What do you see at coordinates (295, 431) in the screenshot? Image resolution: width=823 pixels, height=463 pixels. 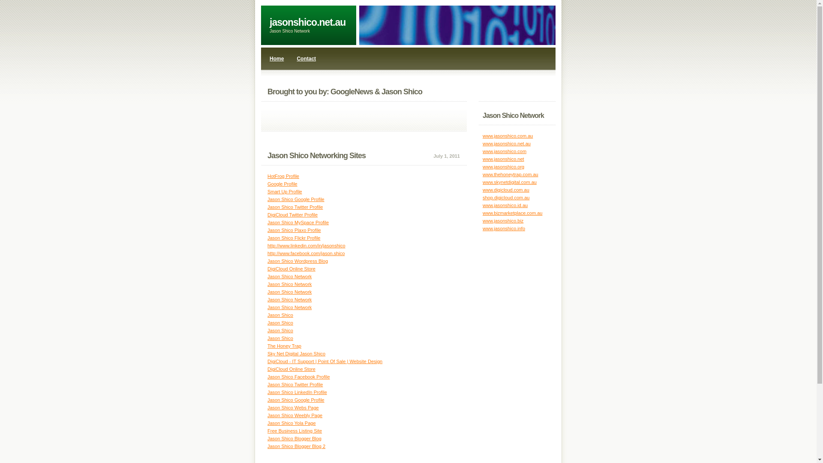 I see `Free Business Listing Site` at bounding box center [295, 431].